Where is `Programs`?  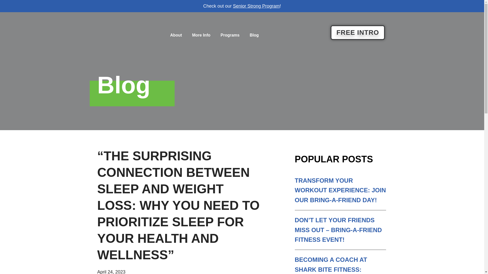 Programs is located at coordinates (230, 35).